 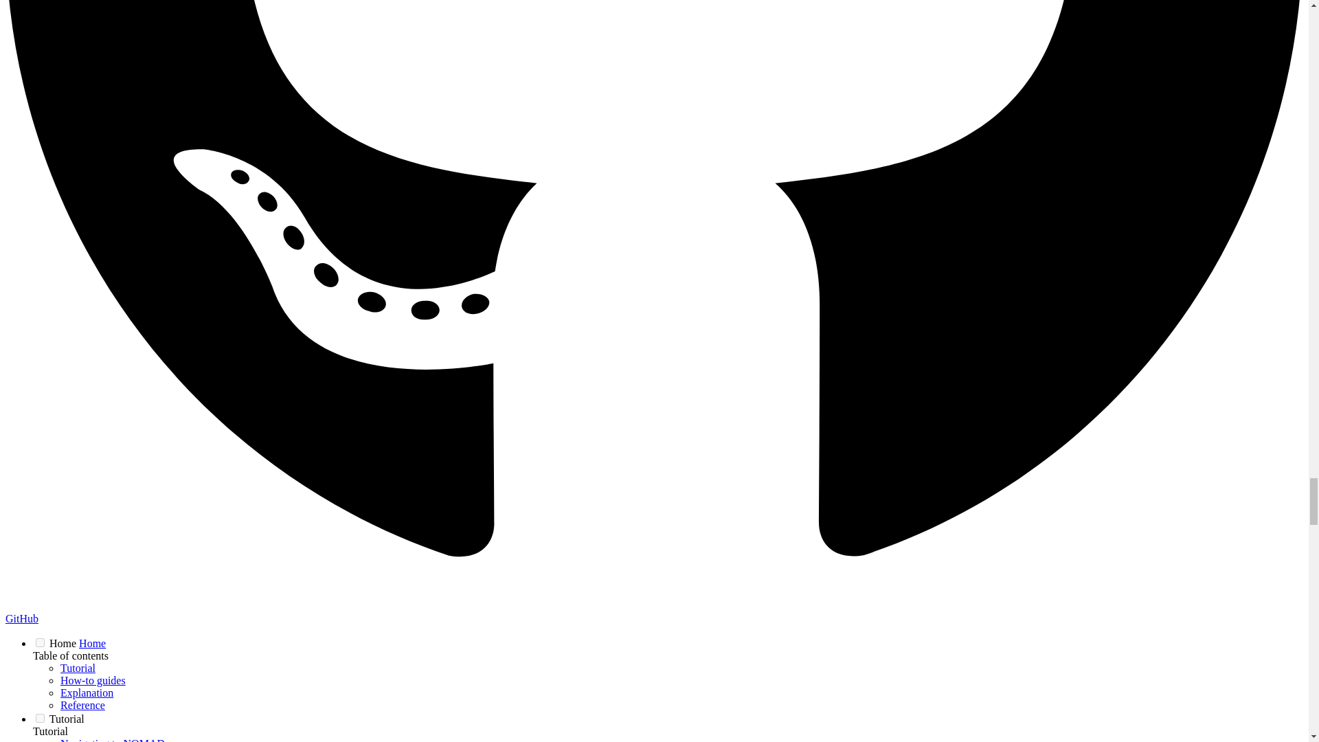 What do you see at coordinates (93, 680) in the screenshot?
I see `How-to guides` at bounding box center [93, 680].